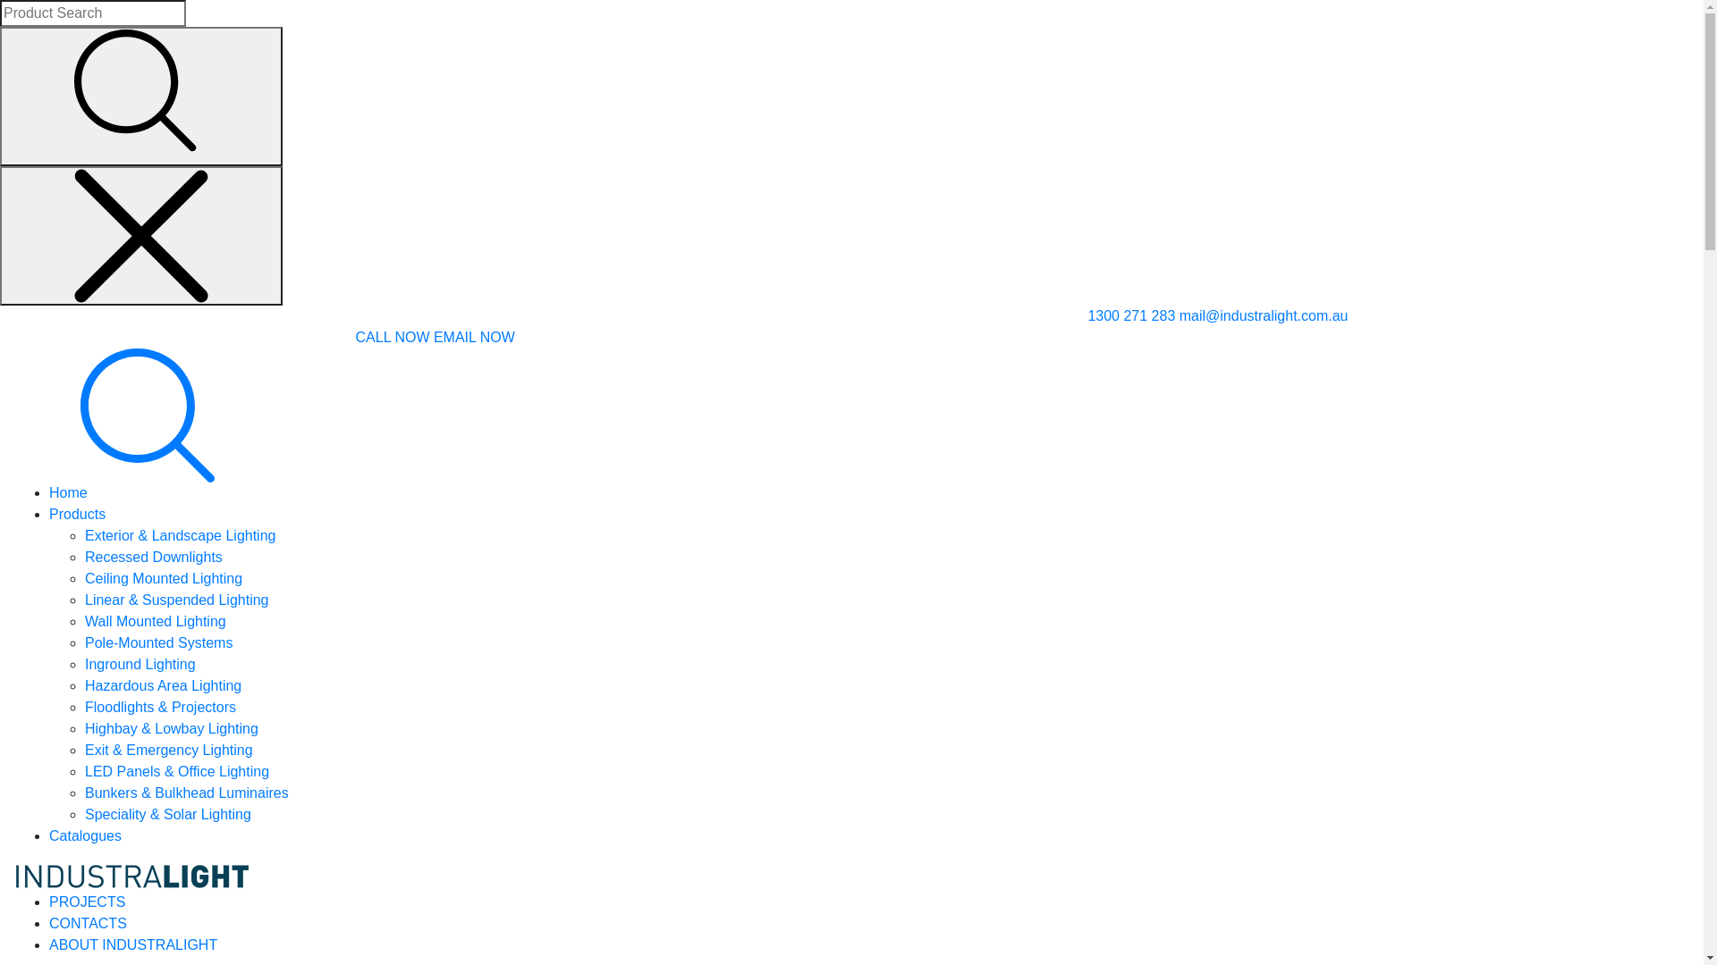  Describe the element at coordinates (1264, 316) in the screenshot. I see `mail@industralight.com.au` at that location.